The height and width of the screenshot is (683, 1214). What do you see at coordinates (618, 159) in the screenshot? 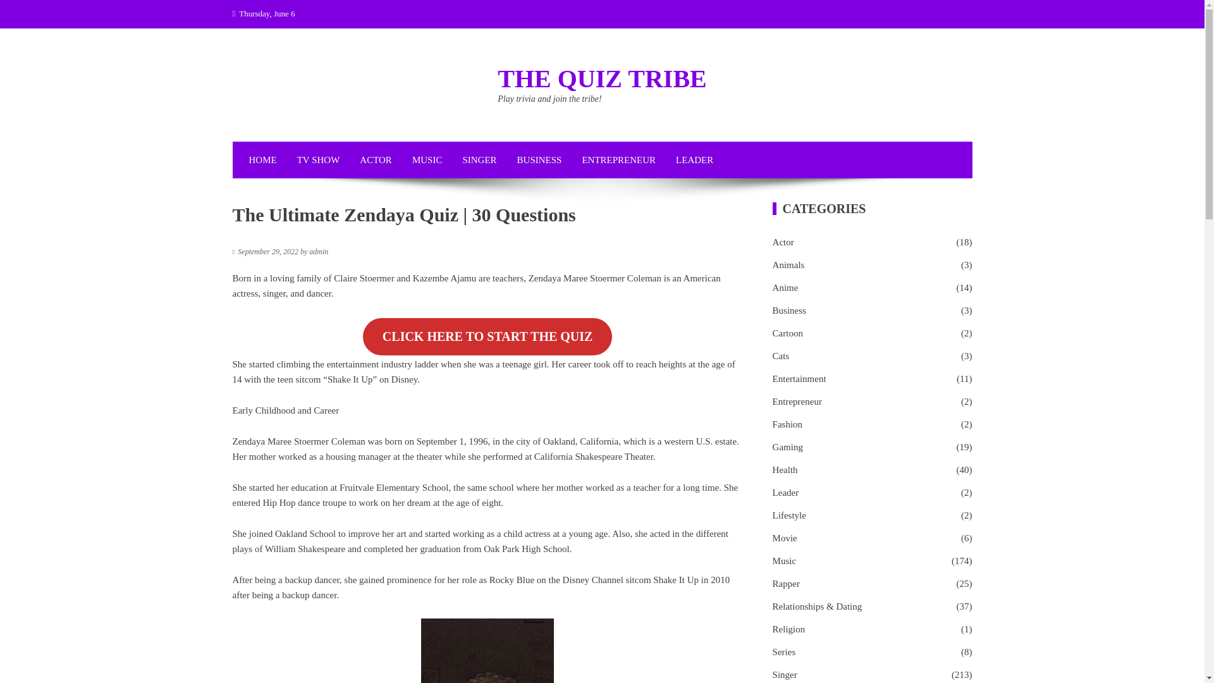
I see `ENTREPRENEUR` at bounding box center [618, 159].